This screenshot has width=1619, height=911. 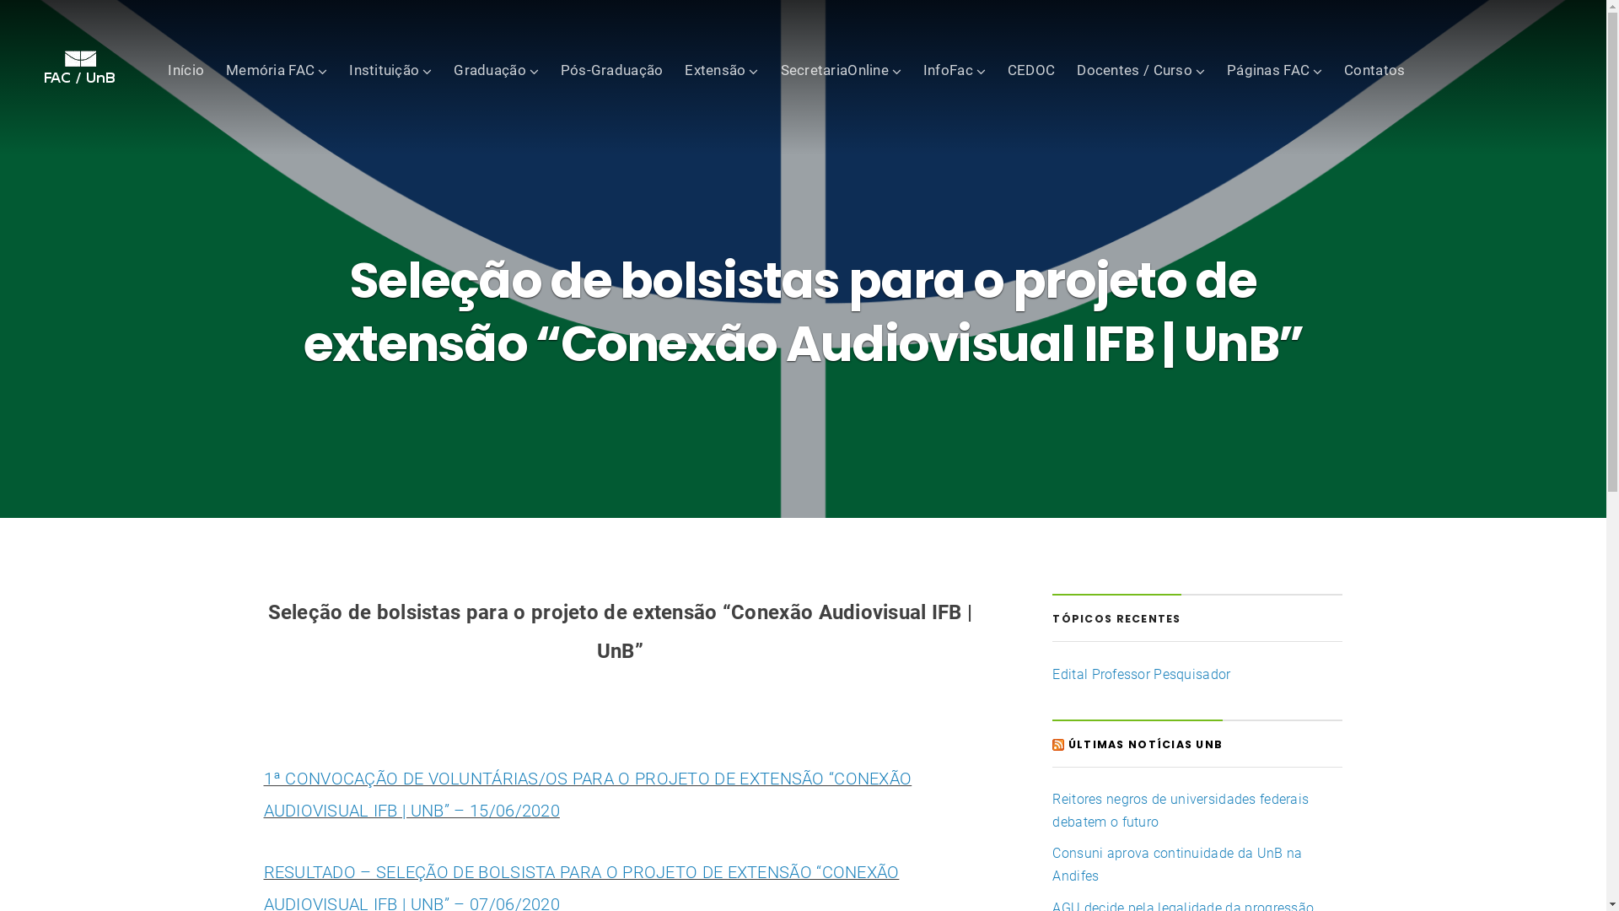 I want to click on Consuni aprova continuidade da UnB na Andifes, so click(x=1177, y=865).